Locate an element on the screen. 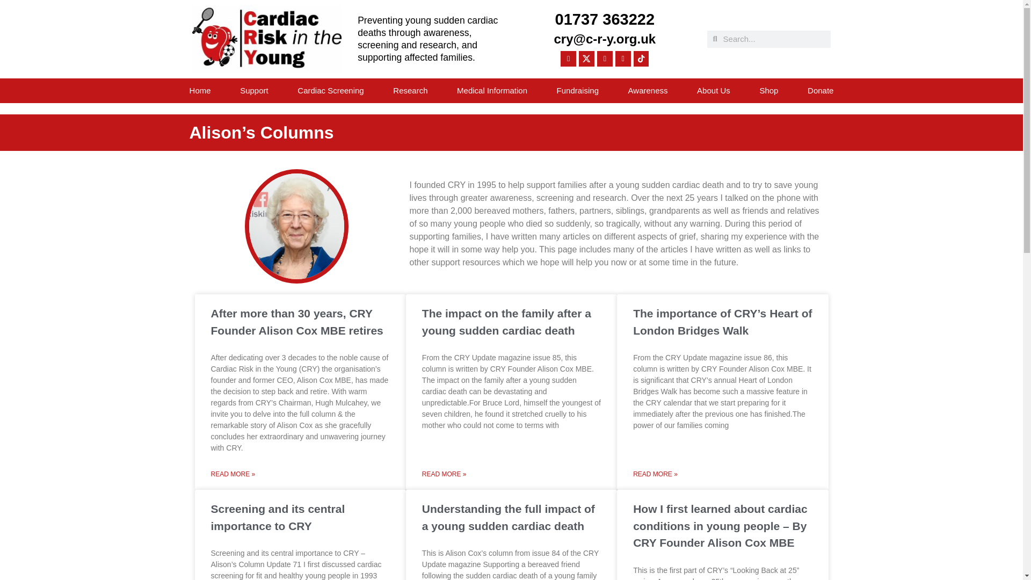  Cardiac Screening is located at coordinates (331, 90).